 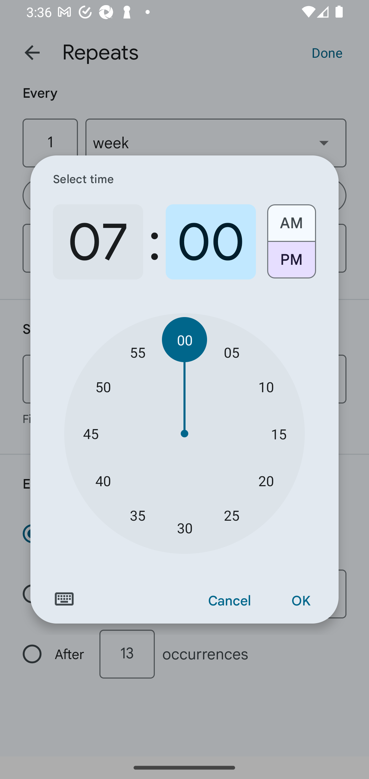 What do you see at coordinates (137, 515) in the screenshot?
I see `35 35 minutes` at bounding box center [137, 515].